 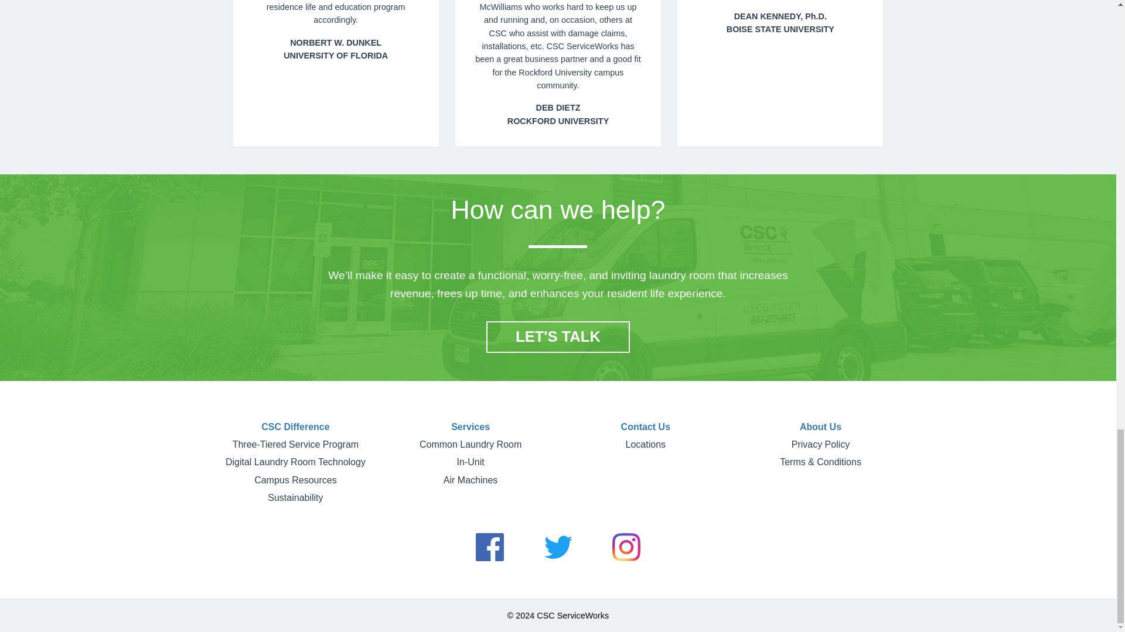 What do you see at coordinates (558, 336) in the screenshot?
I see `LET'S TALK` at bounding box center [558, 336].